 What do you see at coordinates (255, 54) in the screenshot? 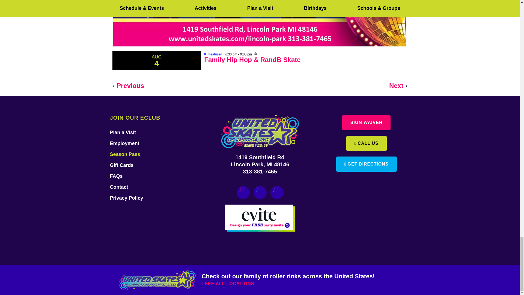
I see `Recurring` at bounding box center [255, 54].